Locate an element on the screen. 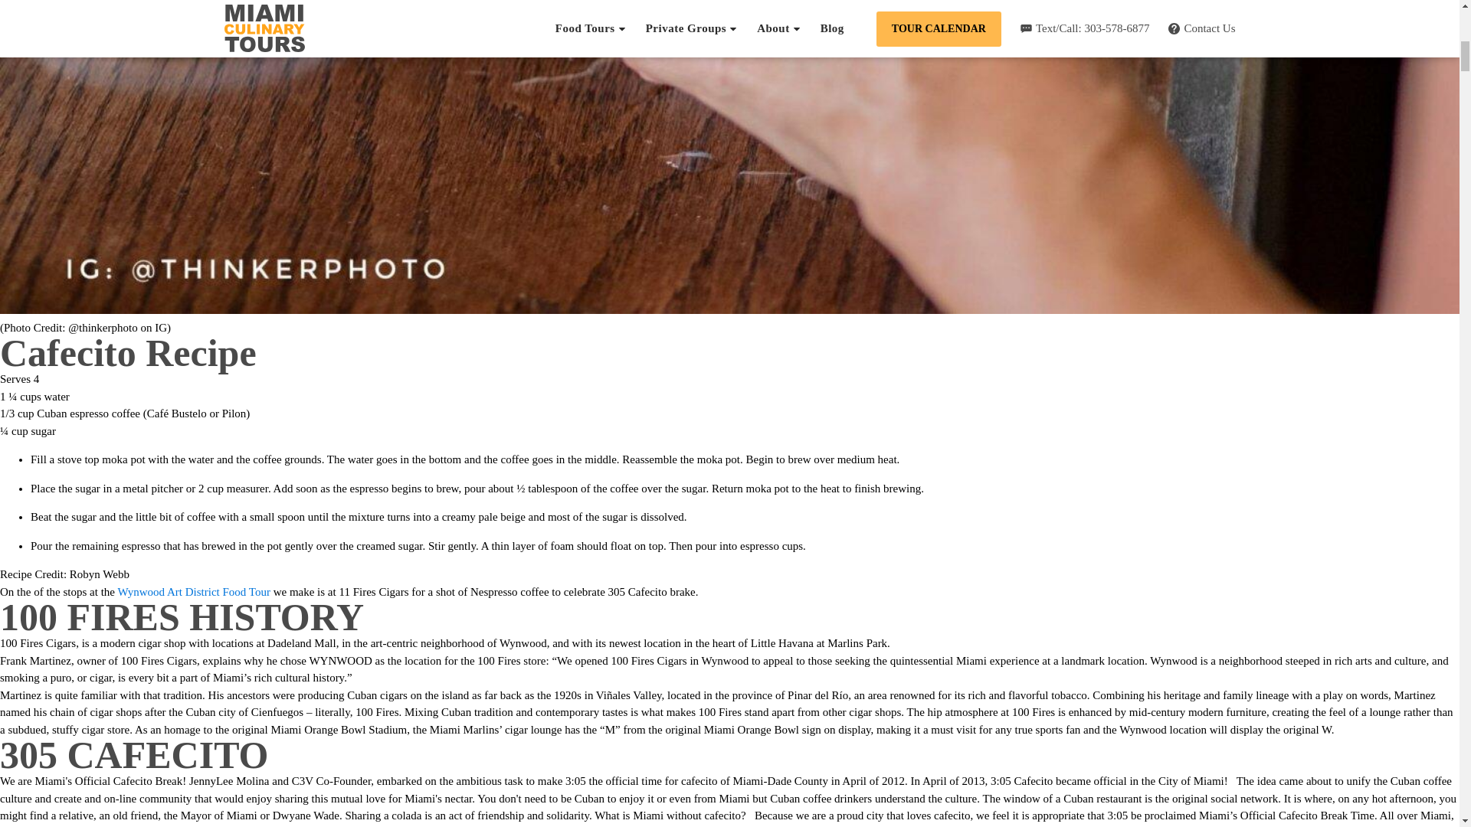 This screenshot has width=1471, height=827. Wynwood Art District Food Tour is located at coordinates (193, 590).